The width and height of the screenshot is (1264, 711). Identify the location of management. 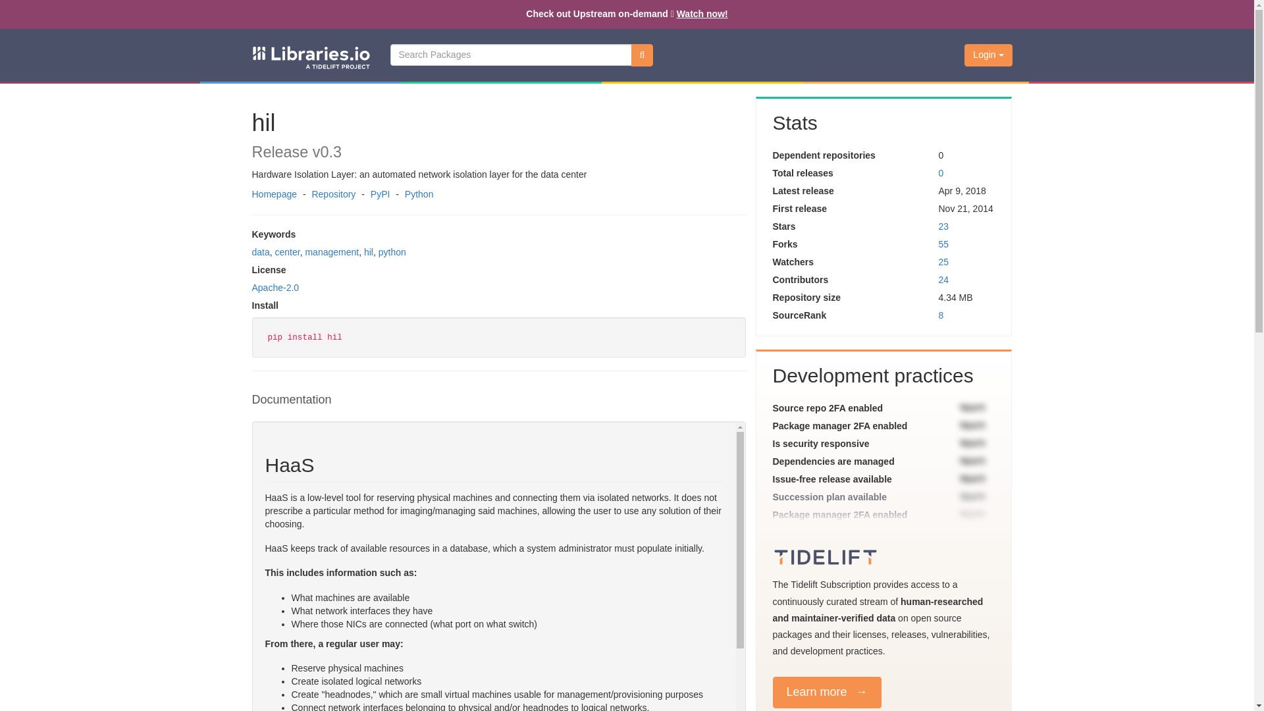
(332, 251).